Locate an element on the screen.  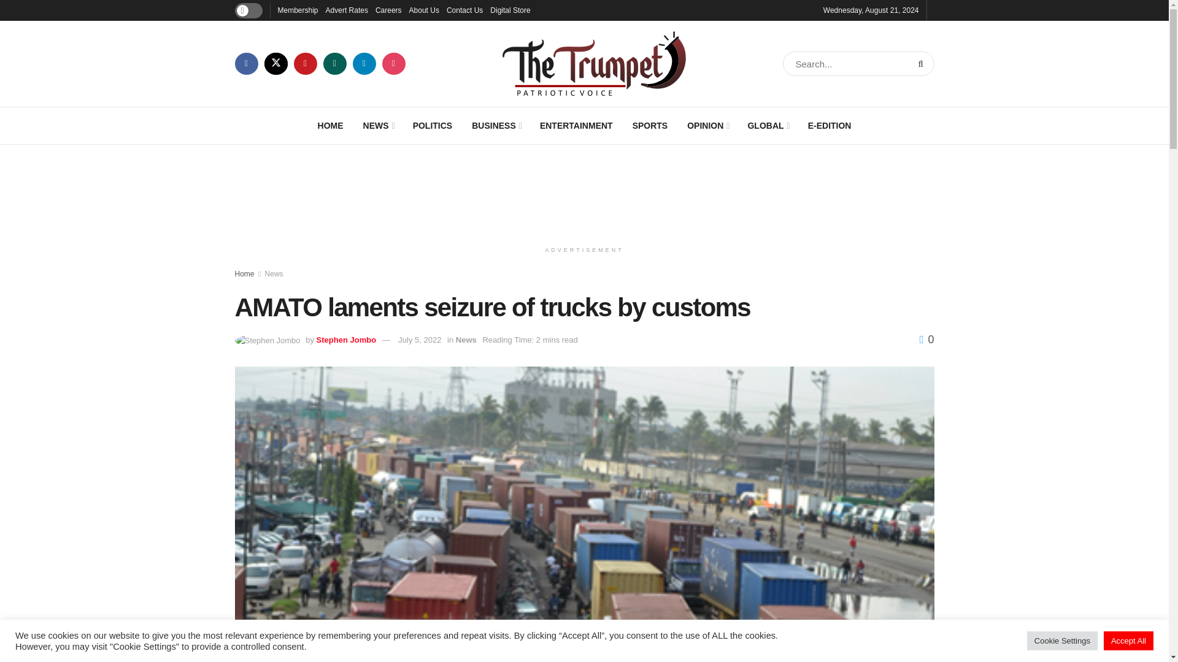
HOME is located at coordinates (330, 125).